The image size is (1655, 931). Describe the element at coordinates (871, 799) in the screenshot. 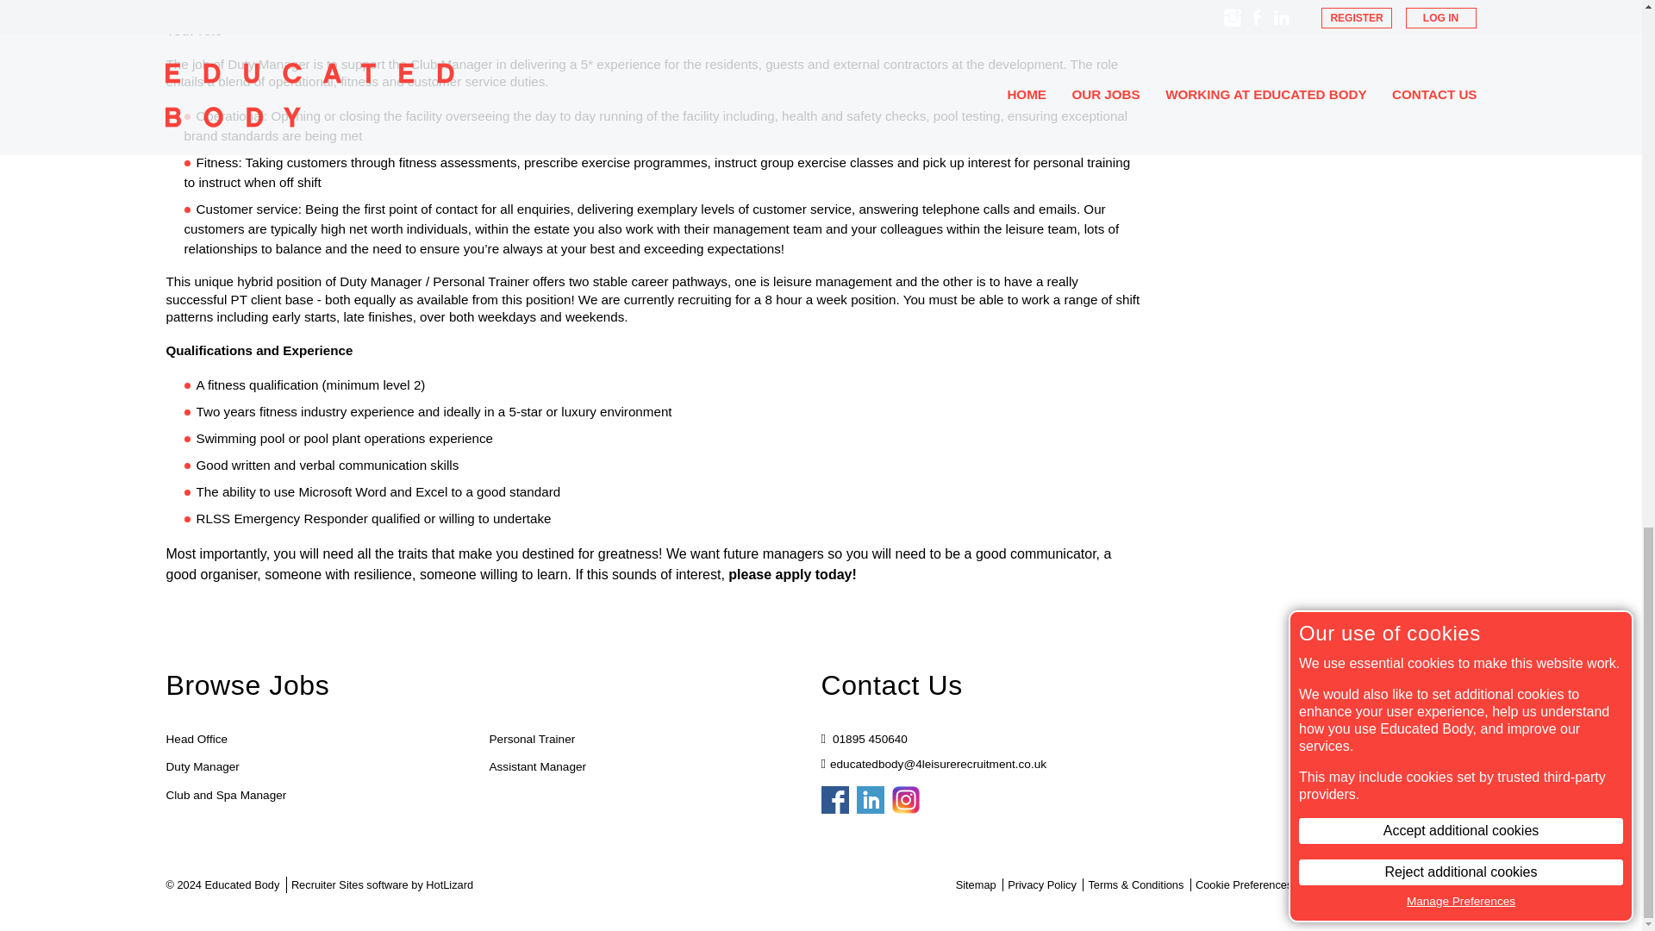

I see `Follow us on LinkedIn` at that location.